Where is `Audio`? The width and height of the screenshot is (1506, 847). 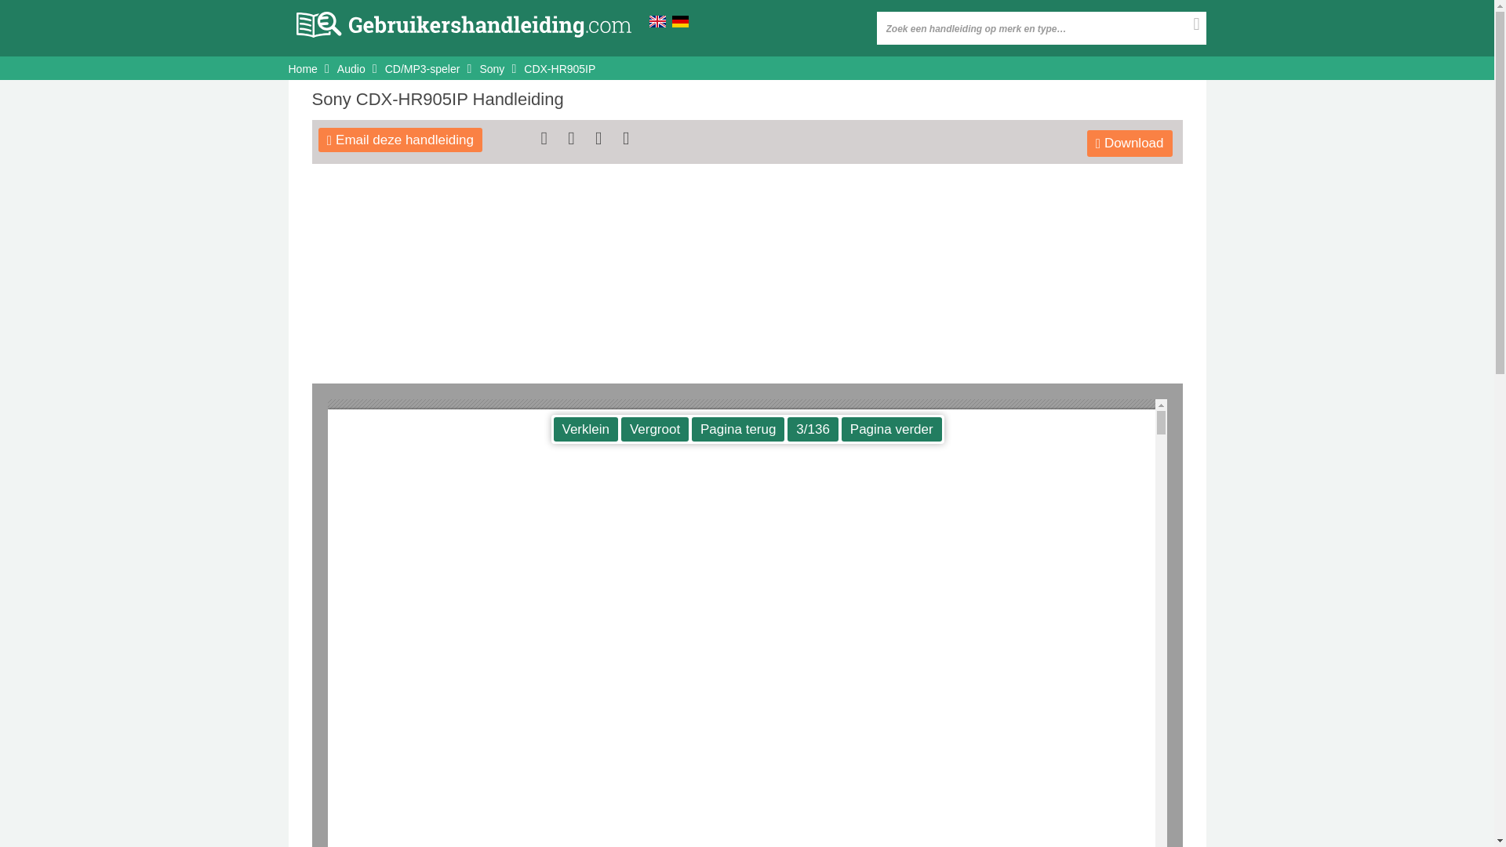 Audio is located at coordinates (351, 69).